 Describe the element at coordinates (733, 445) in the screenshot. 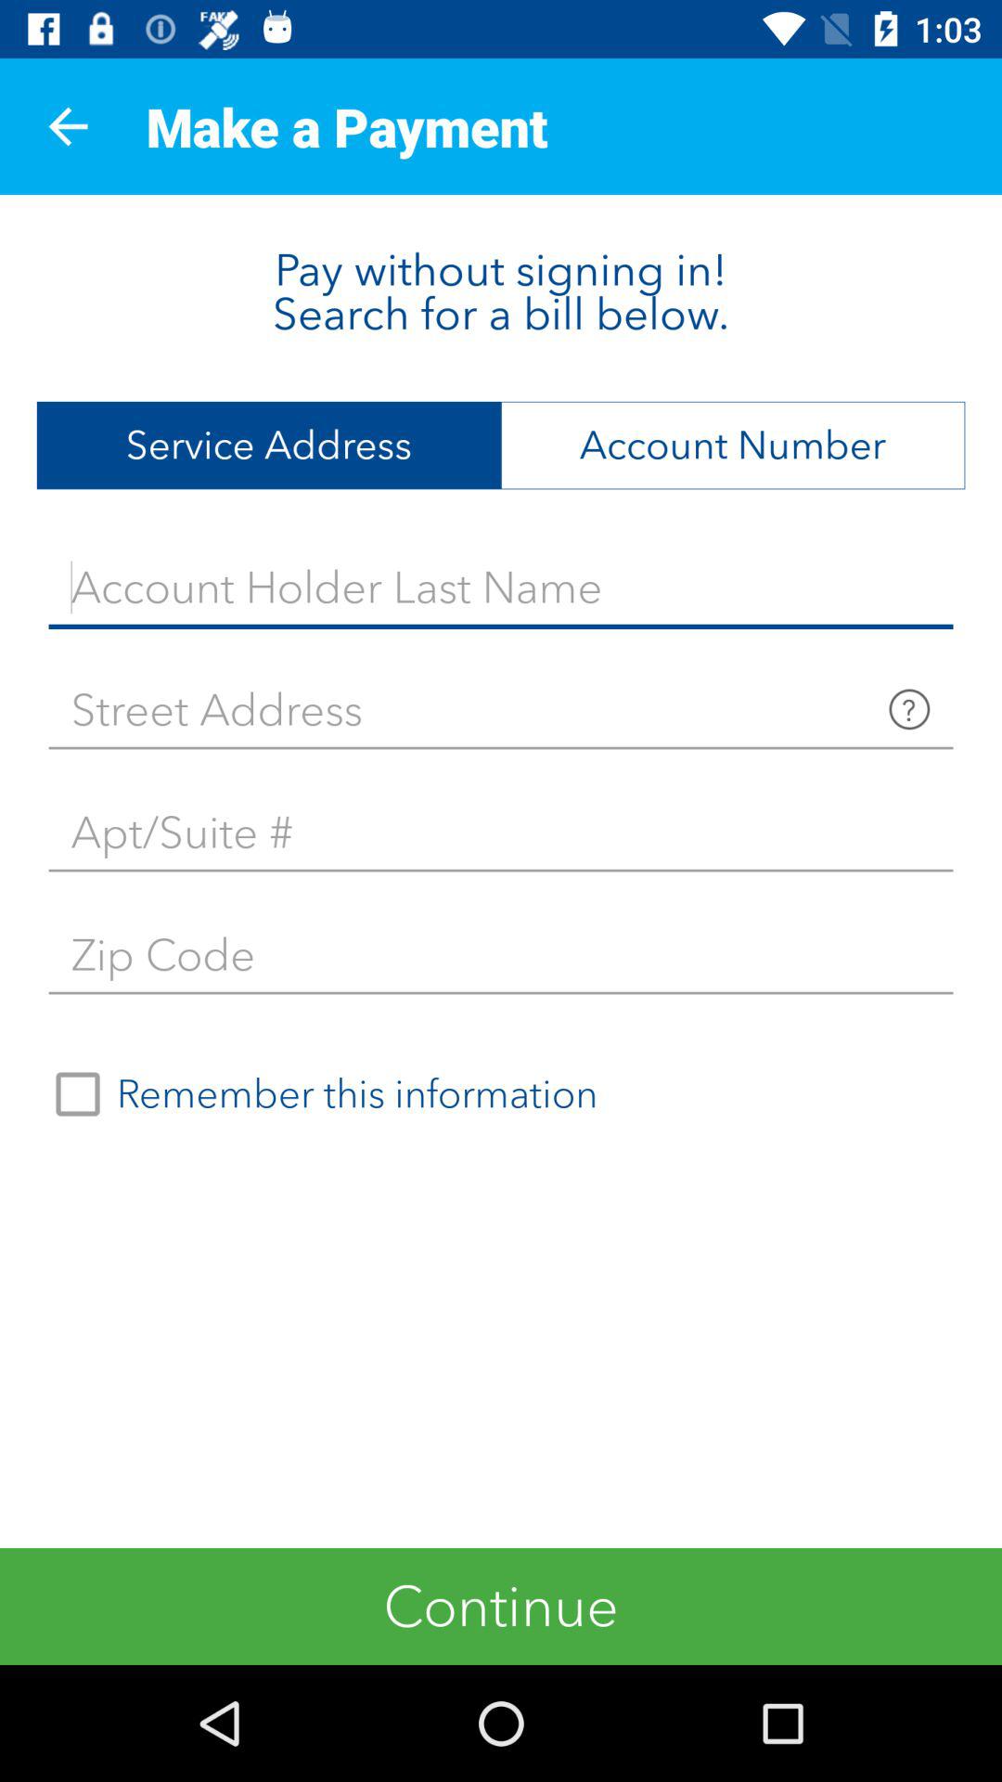

I see `launch the icon to the right of service address item` at that location.